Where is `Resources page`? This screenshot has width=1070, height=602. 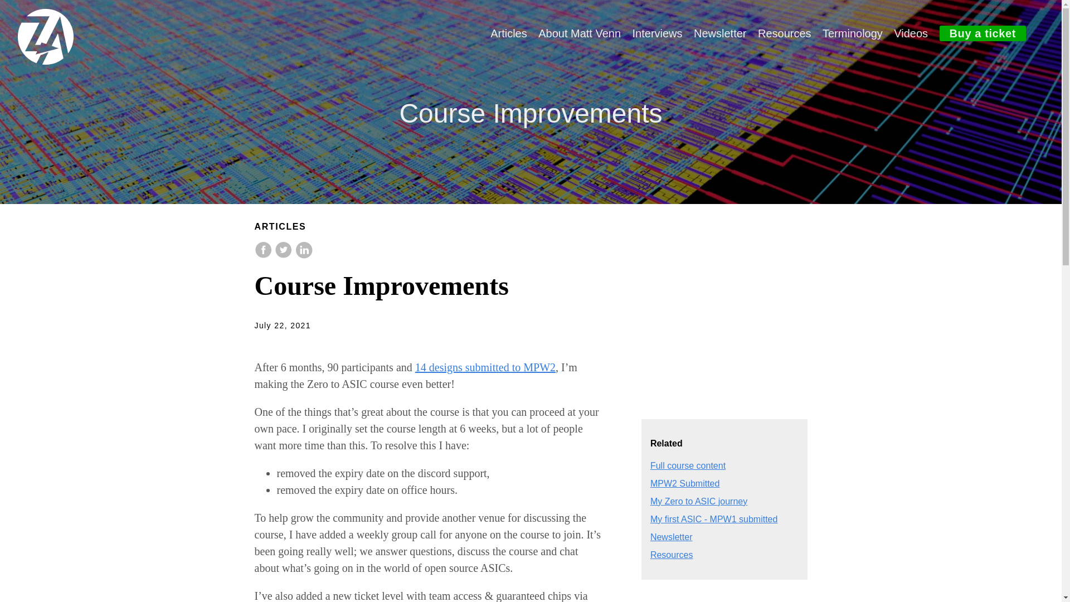 Resources page is located at coordinates (784, 33).